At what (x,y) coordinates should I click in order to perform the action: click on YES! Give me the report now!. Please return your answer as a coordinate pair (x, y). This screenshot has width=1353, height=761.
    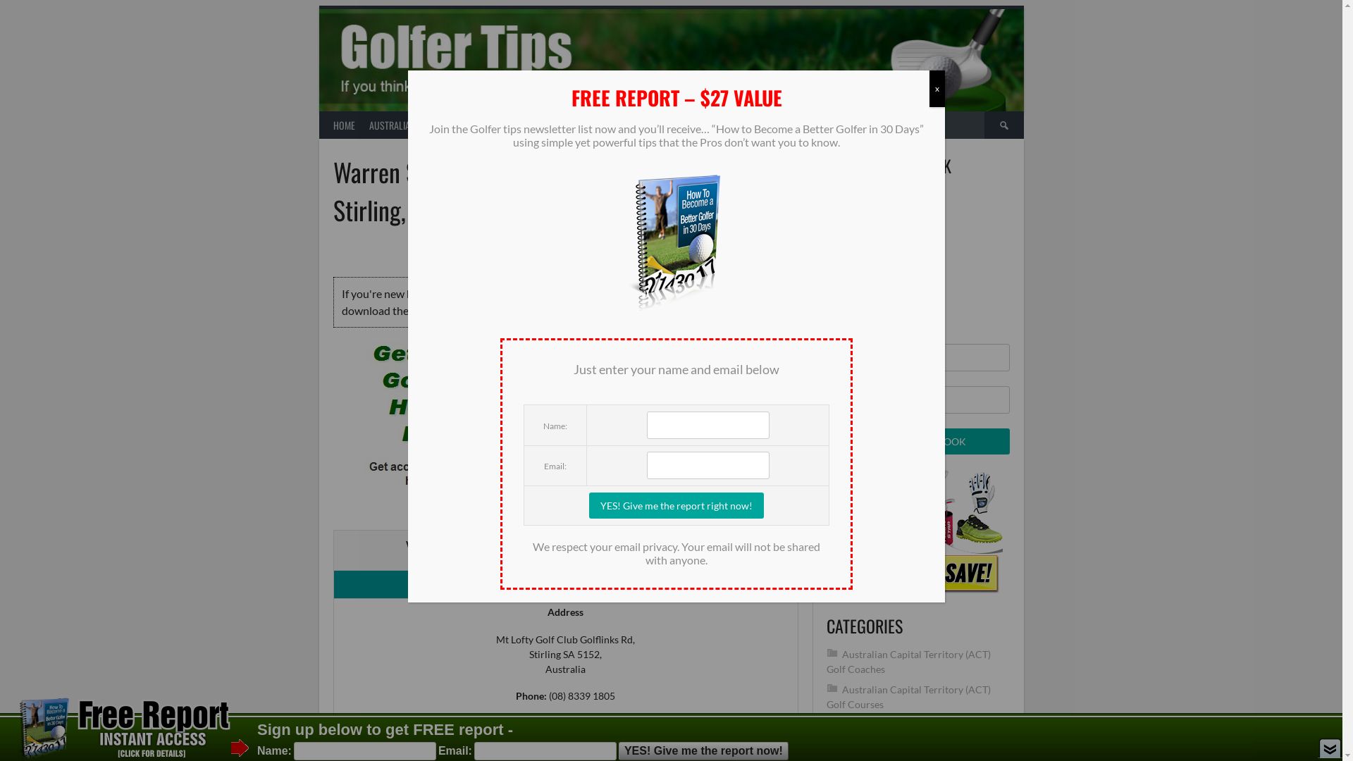
    Looking at the image, I should click on (703, 751).